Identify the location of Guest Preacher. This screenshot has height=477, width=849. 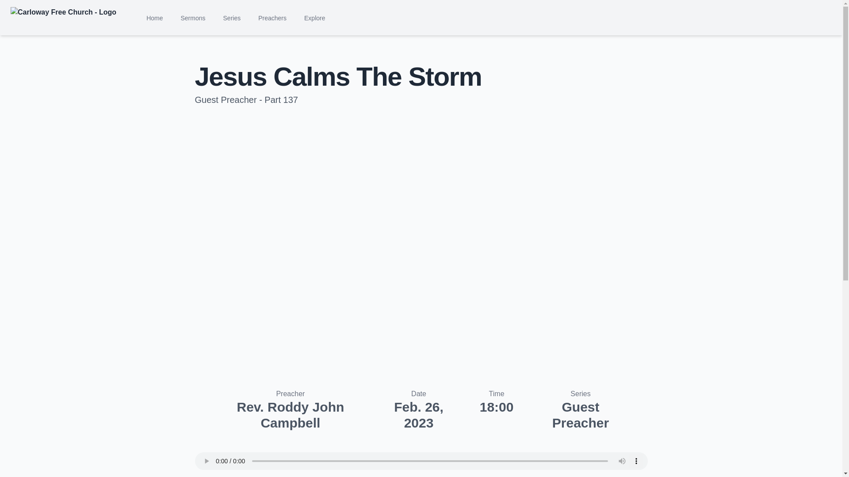
(580, 415).